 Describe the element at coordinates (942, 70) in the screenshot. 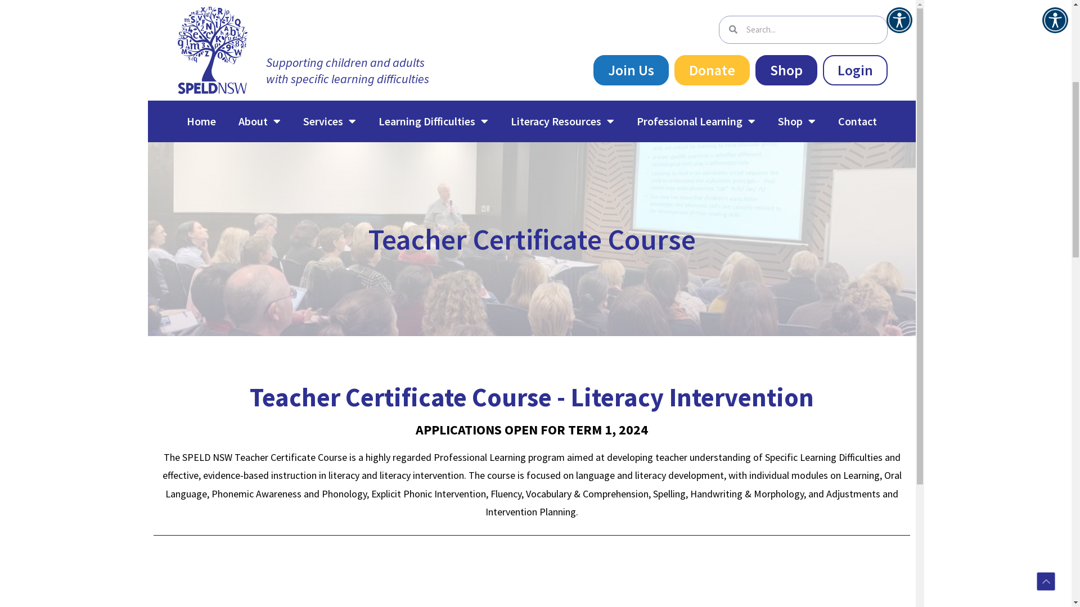

I see `Shop` at that location.